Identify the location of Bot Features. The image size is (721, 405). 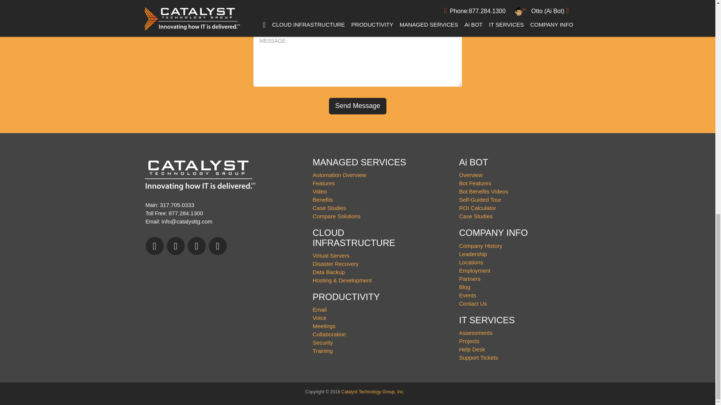
(475, 183).